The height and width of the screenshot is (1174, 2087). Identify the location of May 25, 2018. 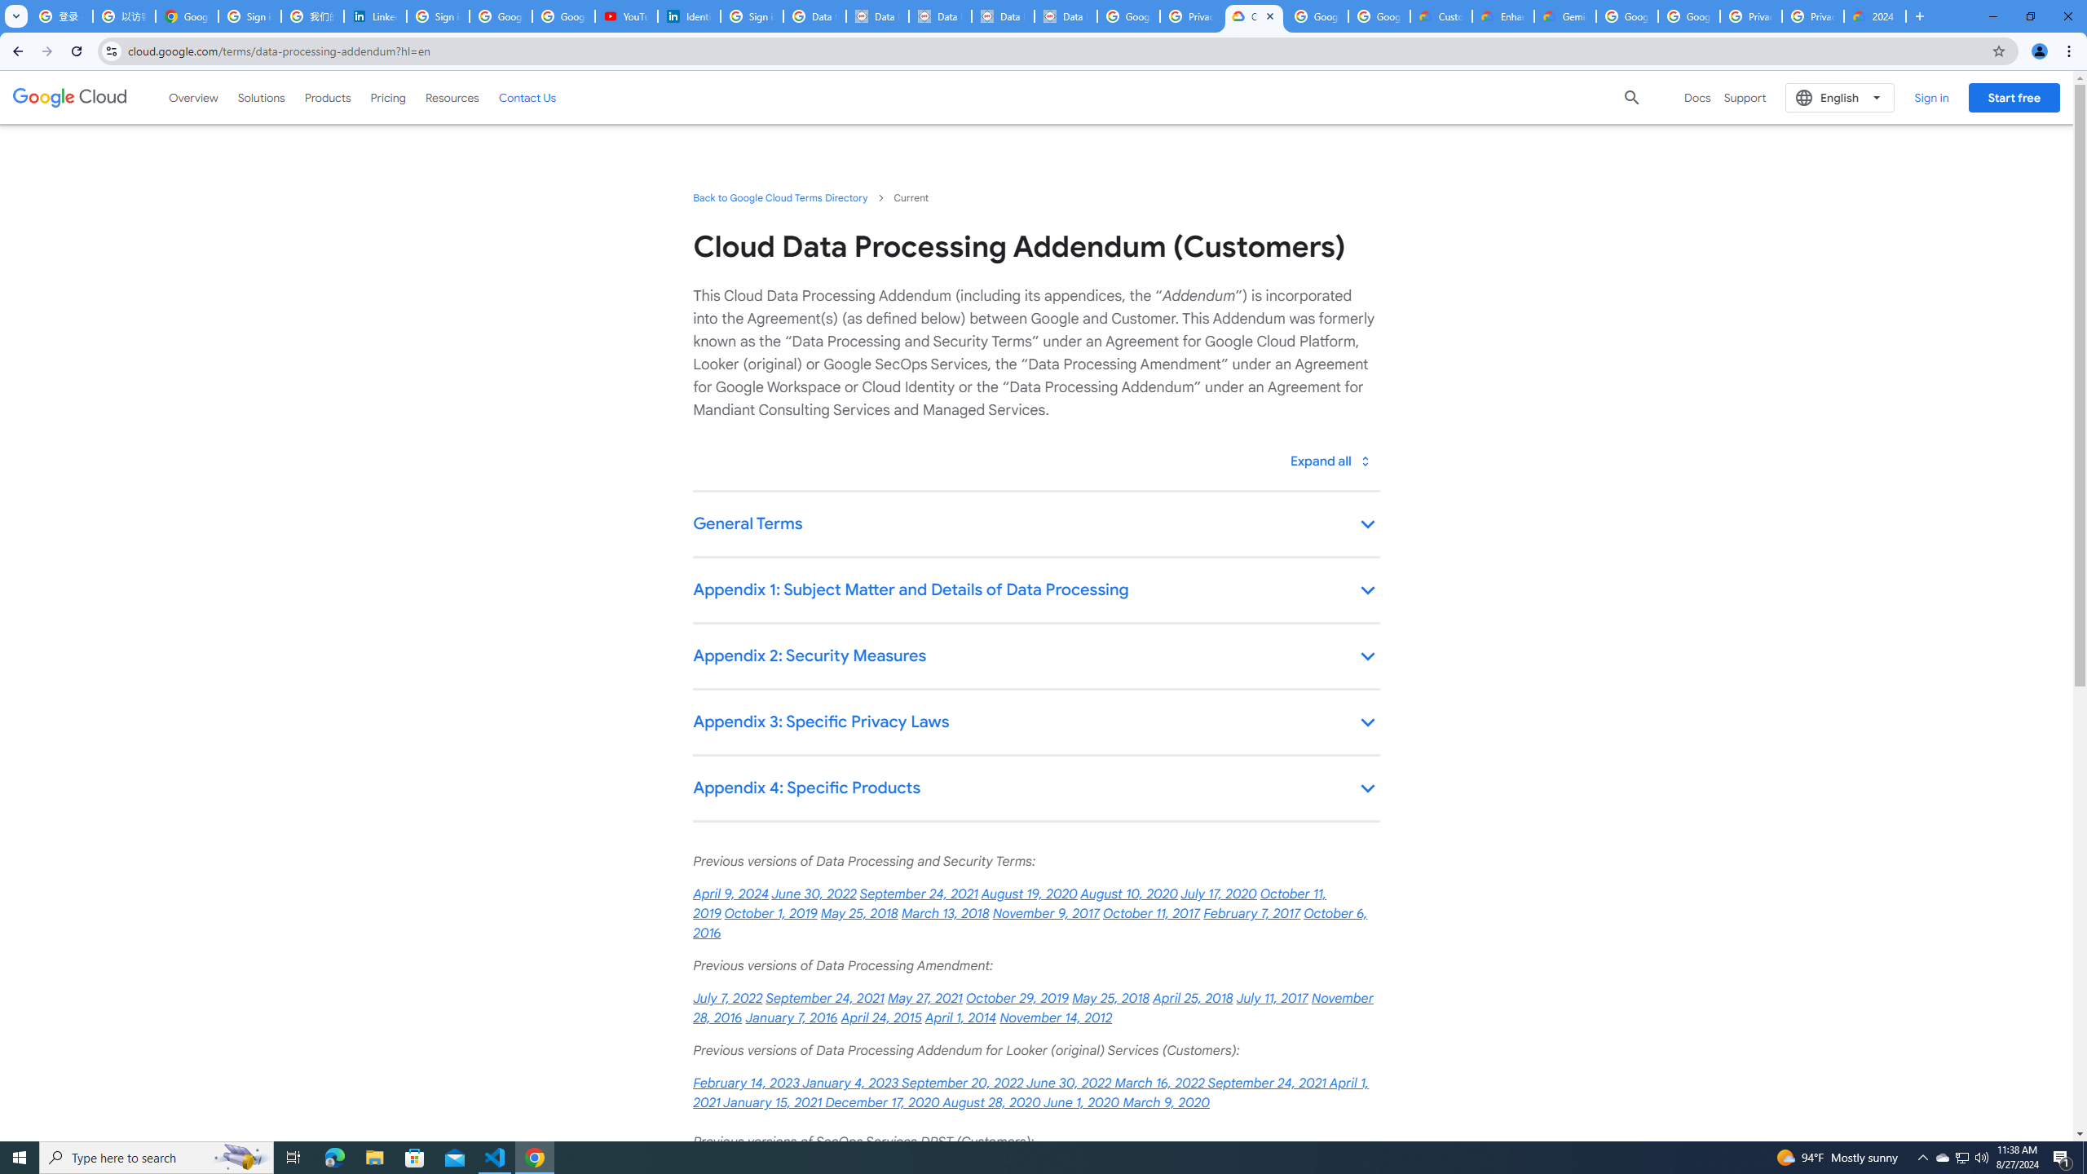
(1110, 999).